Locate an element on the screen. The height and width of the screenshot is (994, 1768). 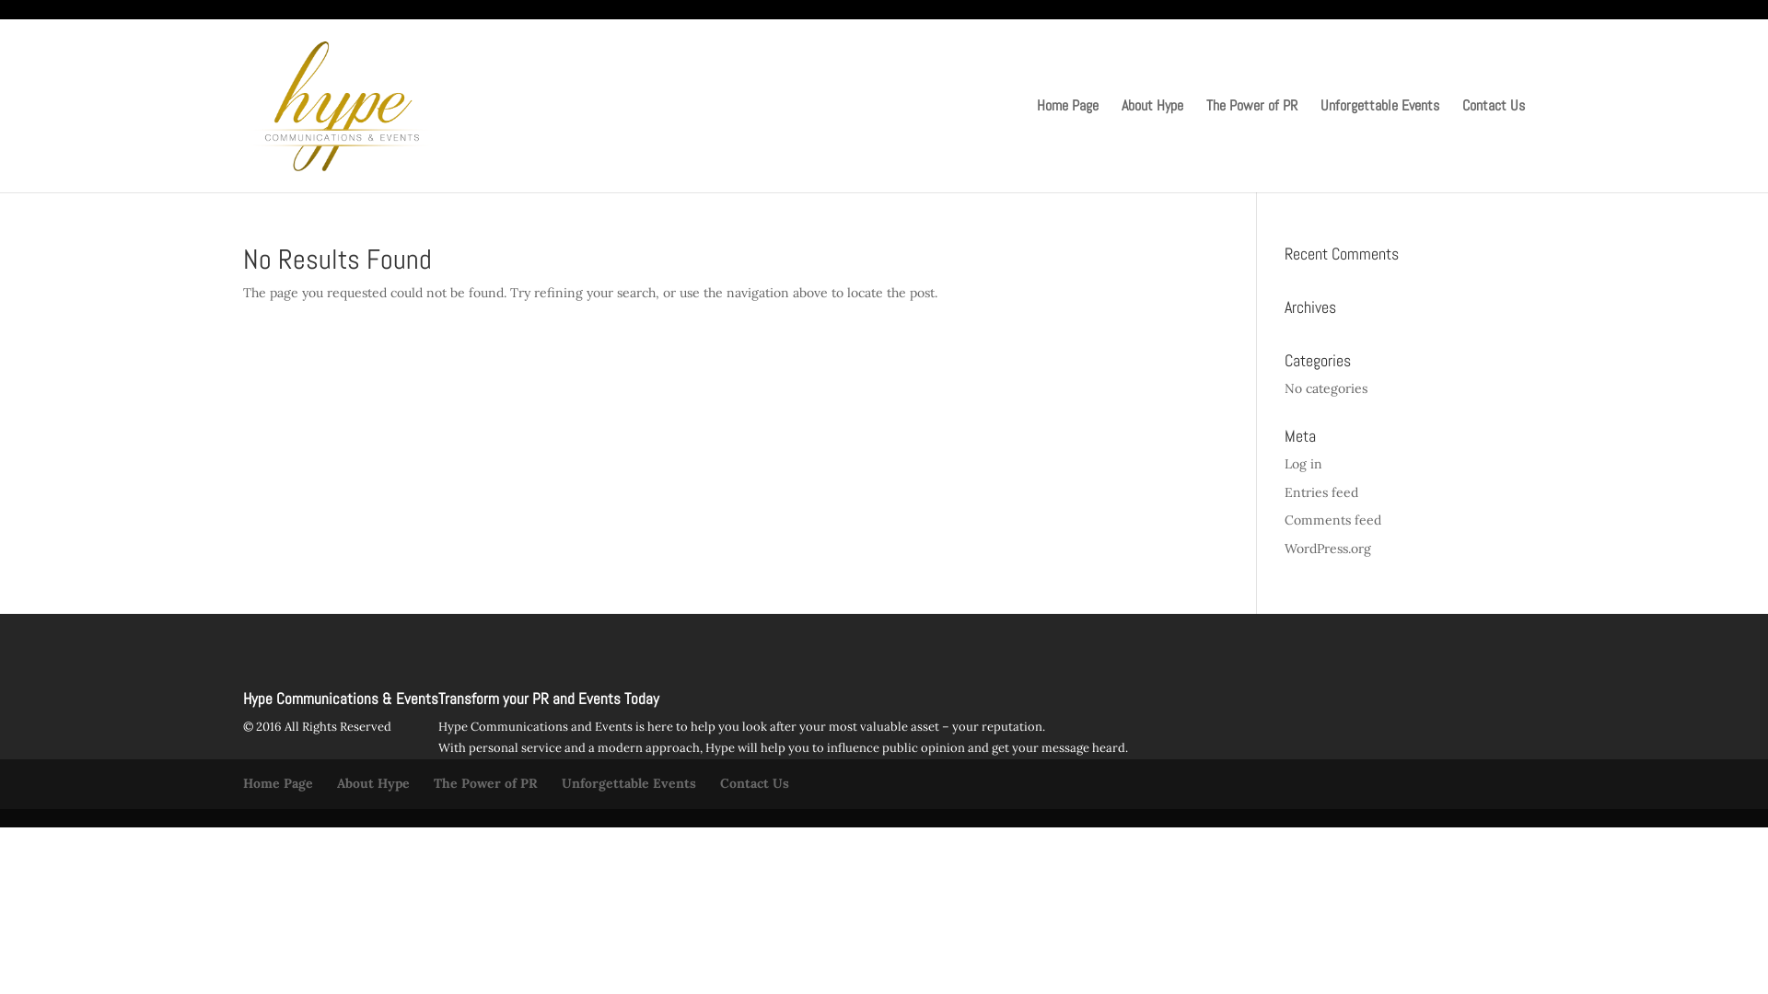
Entries feed is located at coordinates (1321, 492).